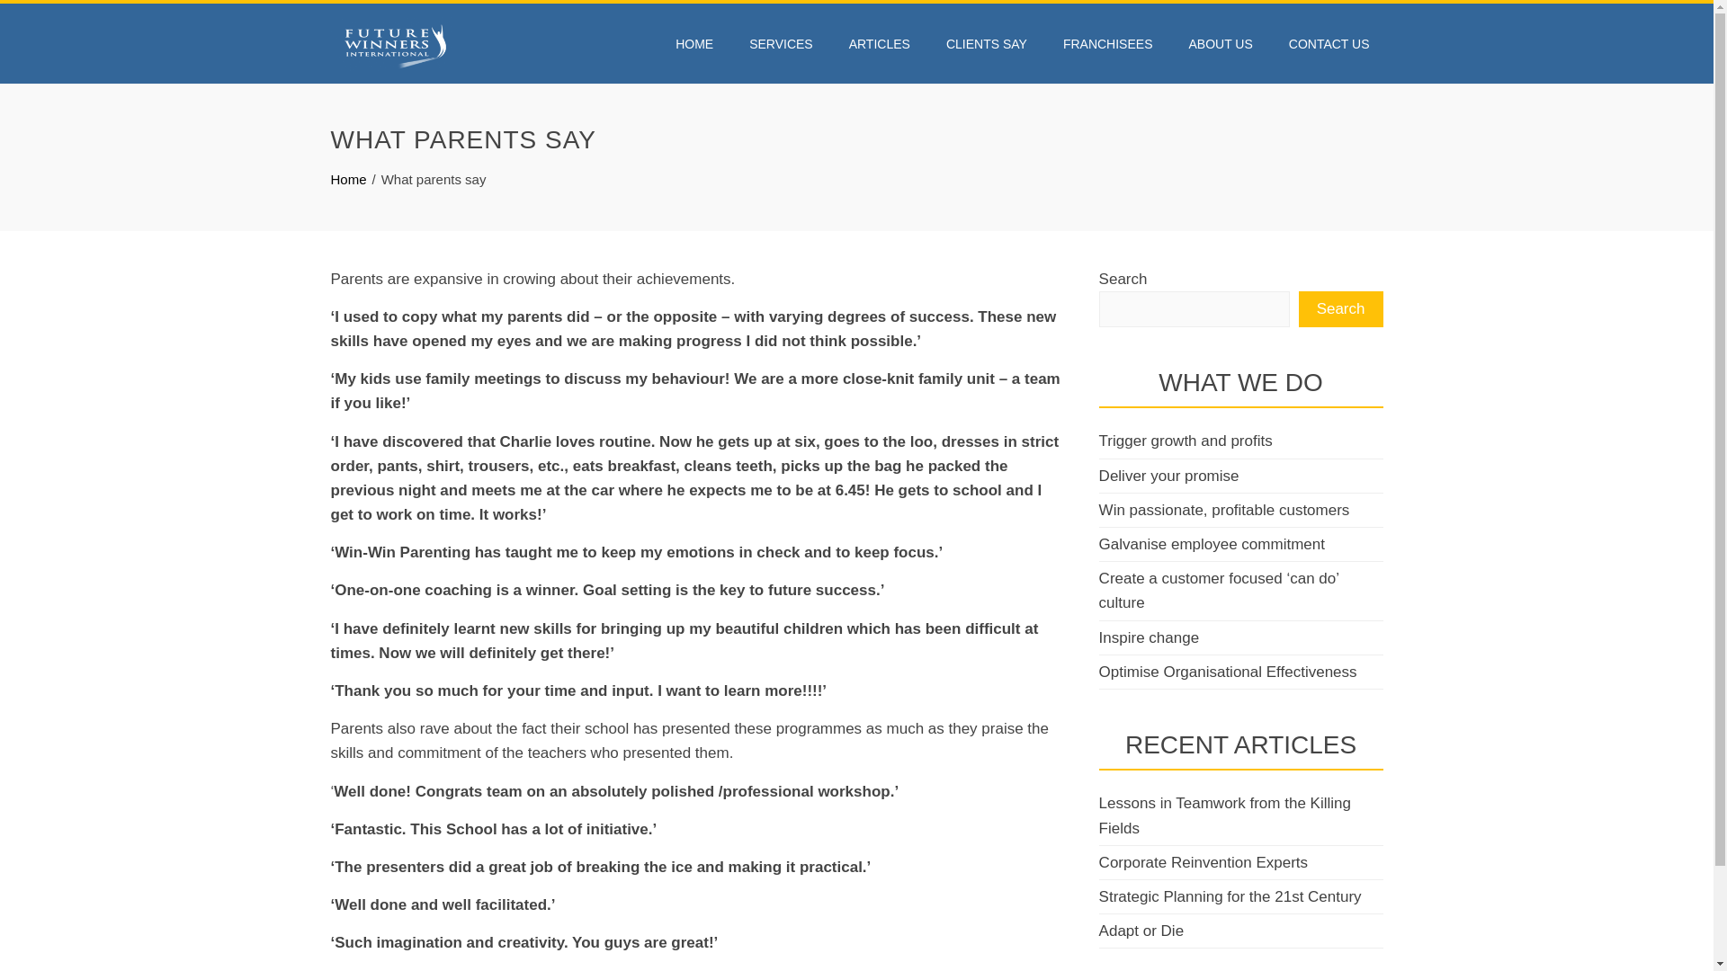  I want to click on Home, so click(349, 180).